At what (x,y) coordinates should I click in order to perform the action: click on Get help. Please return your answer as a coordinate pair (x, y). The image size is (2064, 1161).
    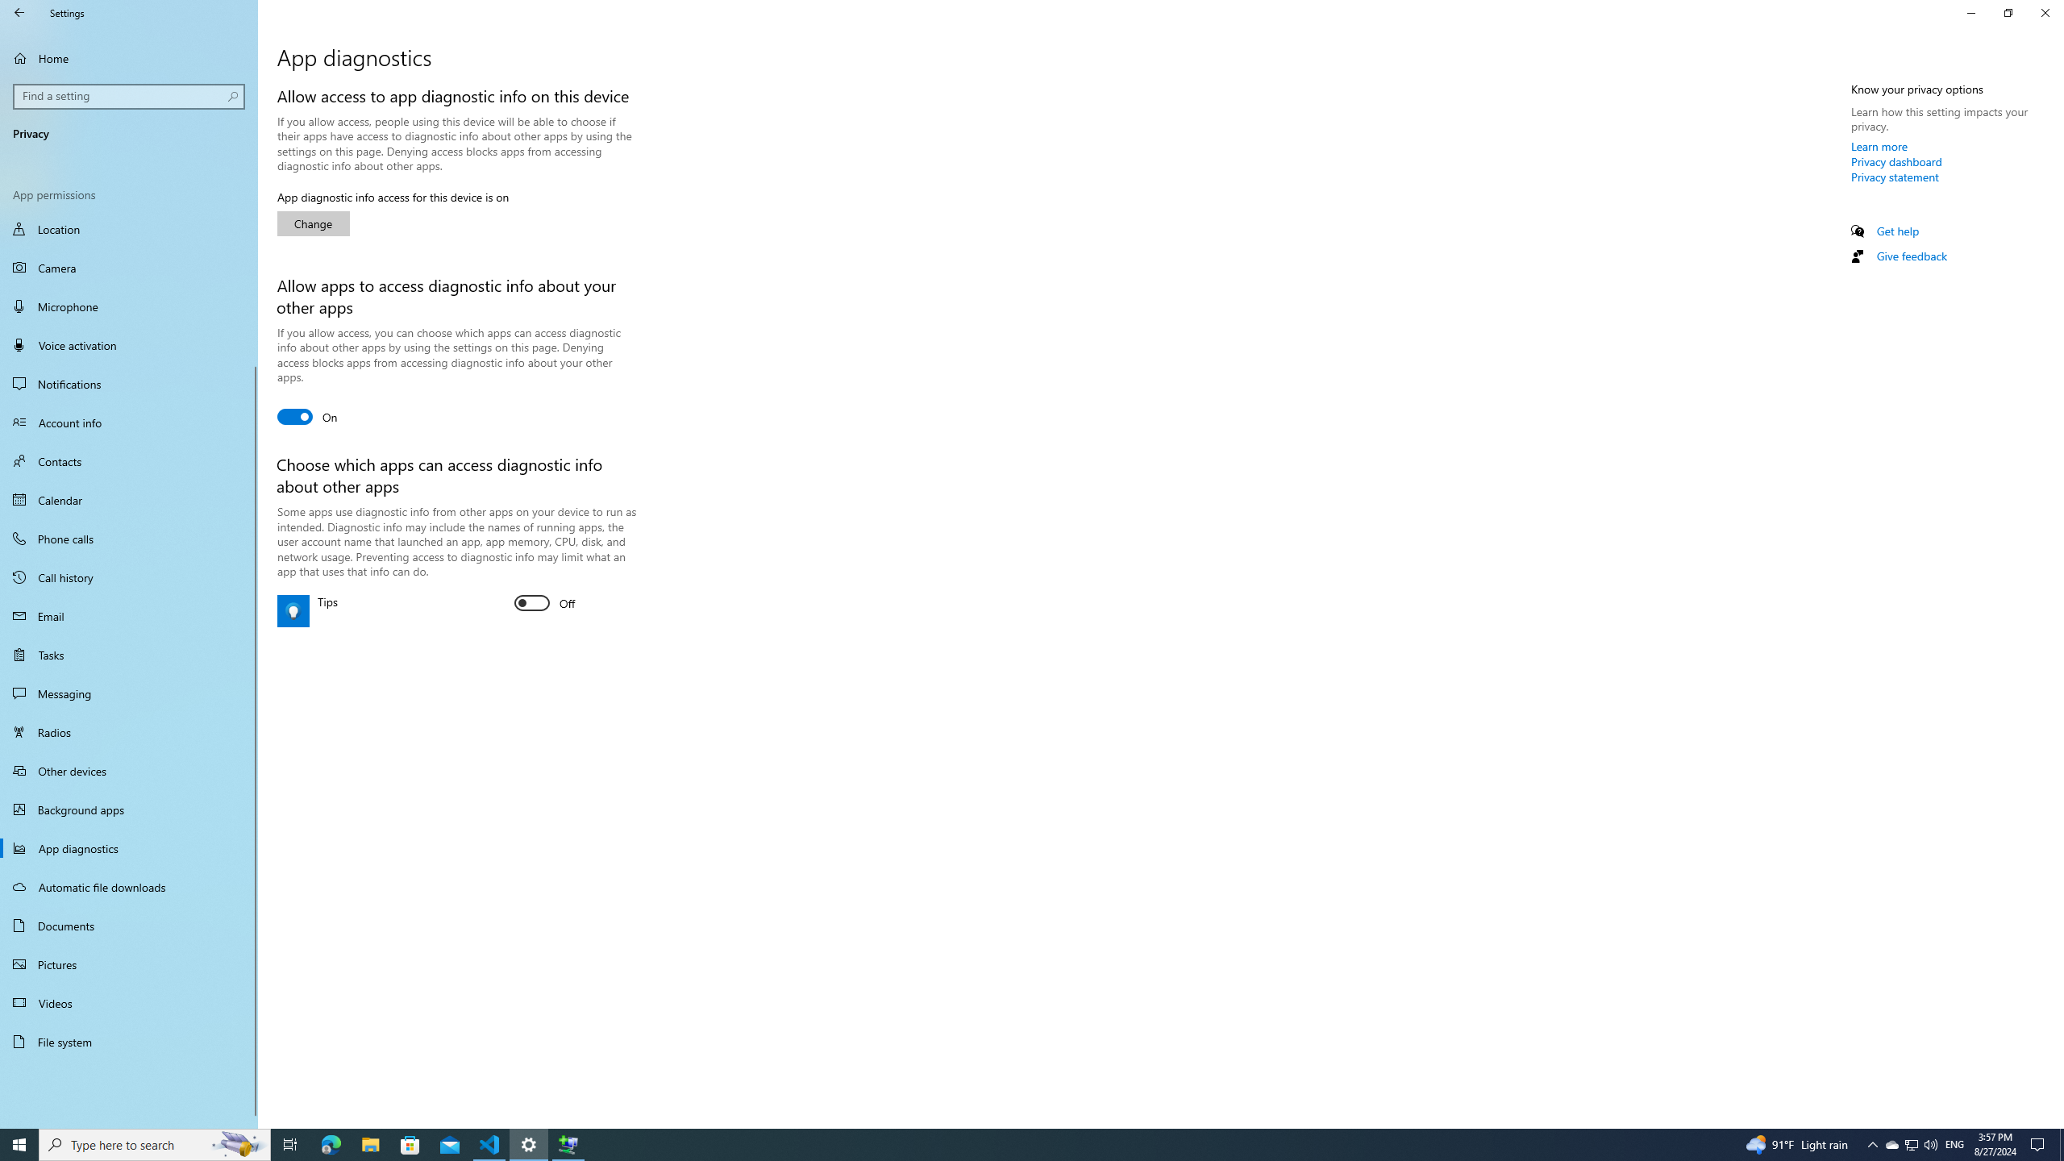
    Looking at the image, I should click on (1898, 231).